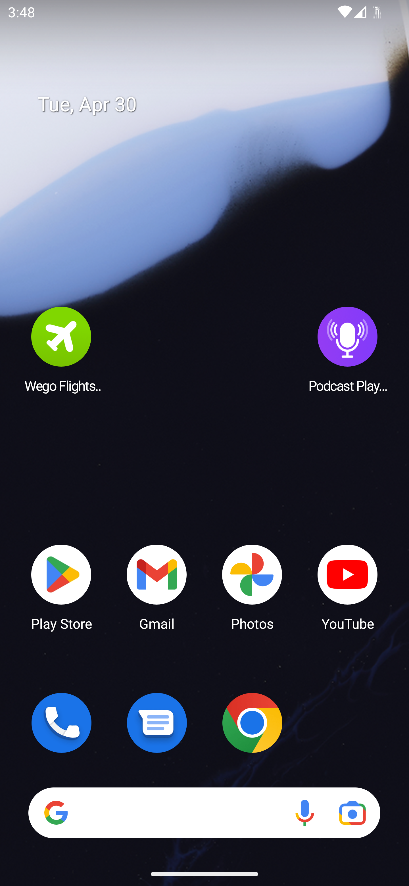 The height and width of the screenshot is (886, 409). What do you see at coordinates (348, 349) in the screenshot?
I see `Podcast Player` at bounding box center [348, 349].